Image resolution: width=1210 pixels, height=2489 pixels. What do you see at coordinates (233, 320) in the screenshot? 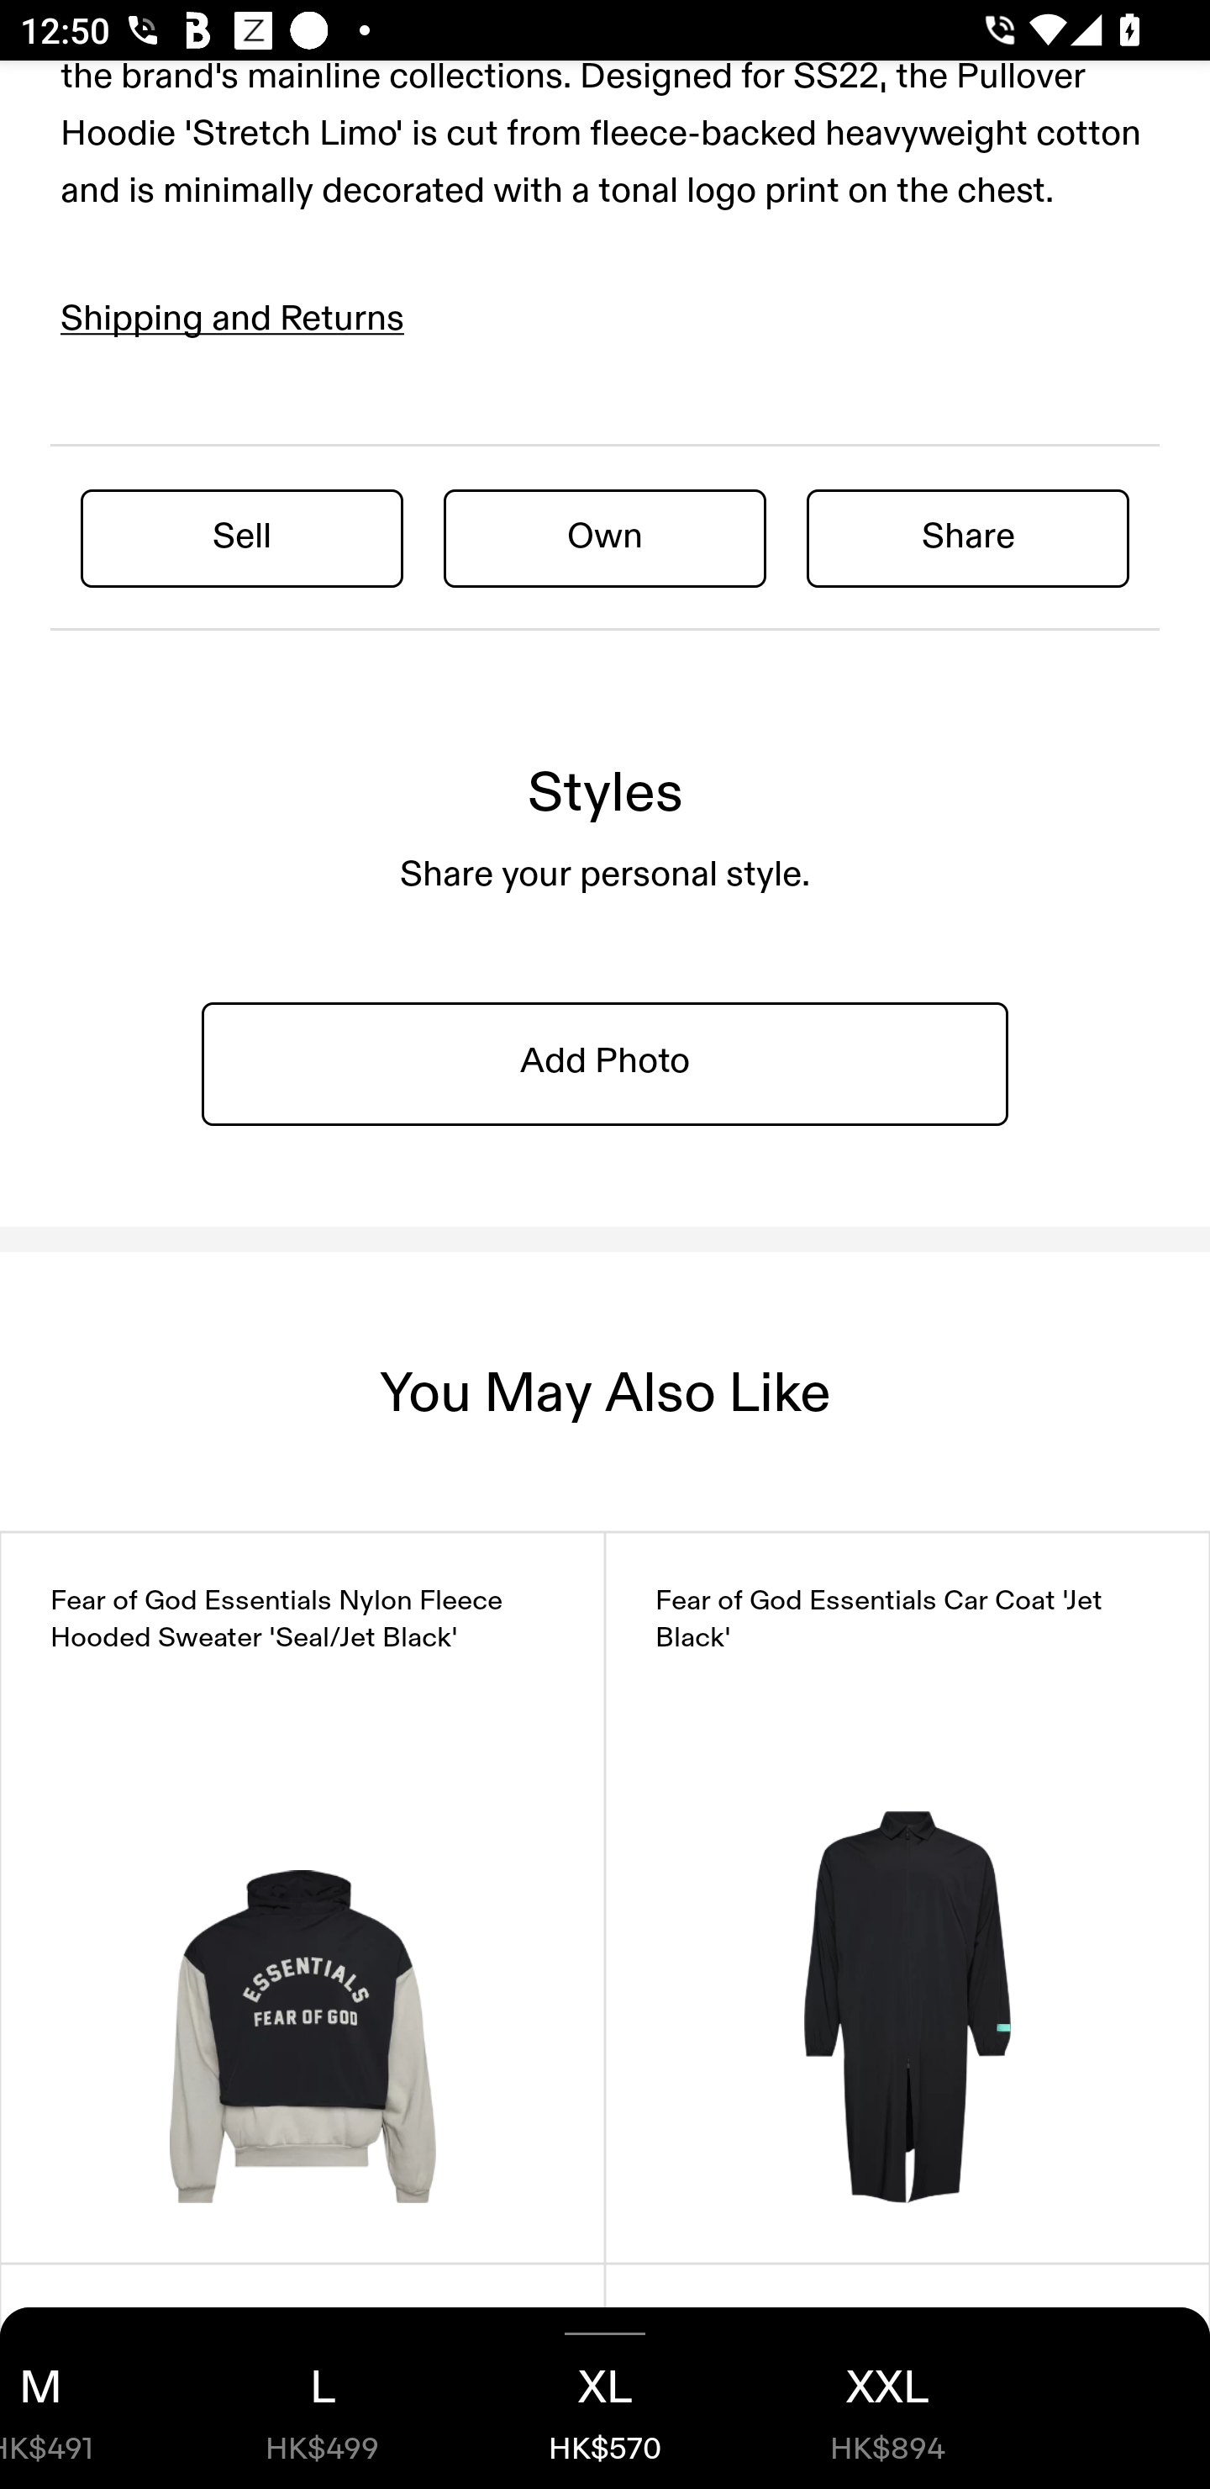
I see `Shipping and Returns` at bounding box center [233, 320].